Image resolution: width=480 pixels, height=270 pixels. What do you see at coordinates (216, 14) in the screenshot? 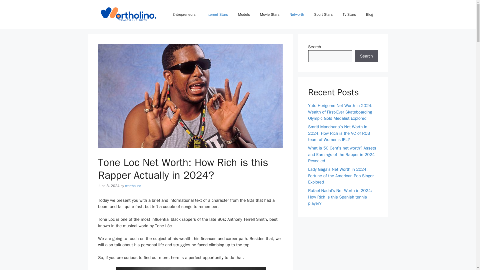
I see `Internet Stars` at bounding box center [216, 14].